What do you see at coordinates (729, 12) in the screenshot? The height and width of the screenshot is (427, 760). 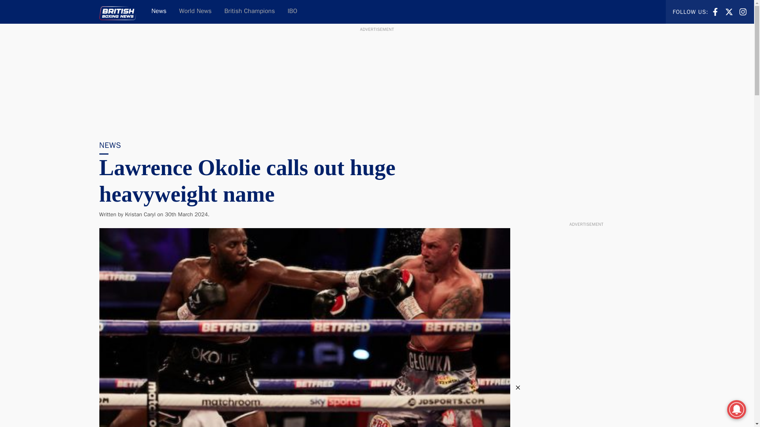 I see `X` at bounding box center [729, 12].